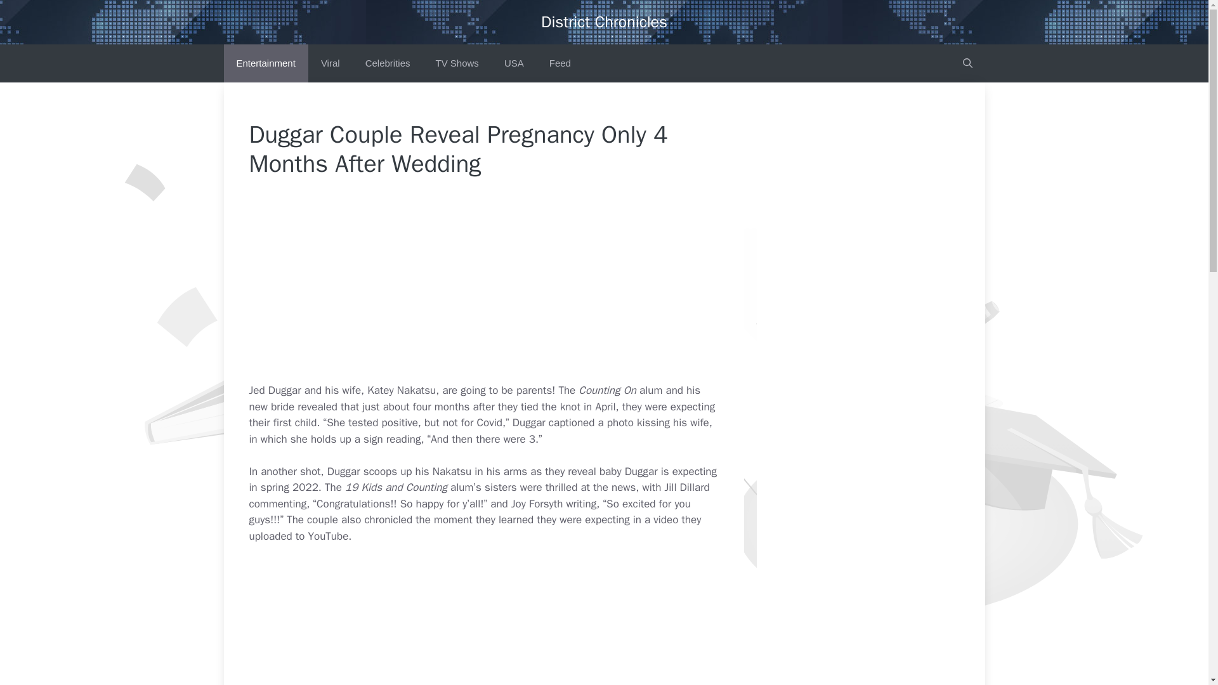 The height and width of the screenshot is (685, 1218). Describe the element at coordinates (514, 63) in the screenshot. I see `USA` at that location.